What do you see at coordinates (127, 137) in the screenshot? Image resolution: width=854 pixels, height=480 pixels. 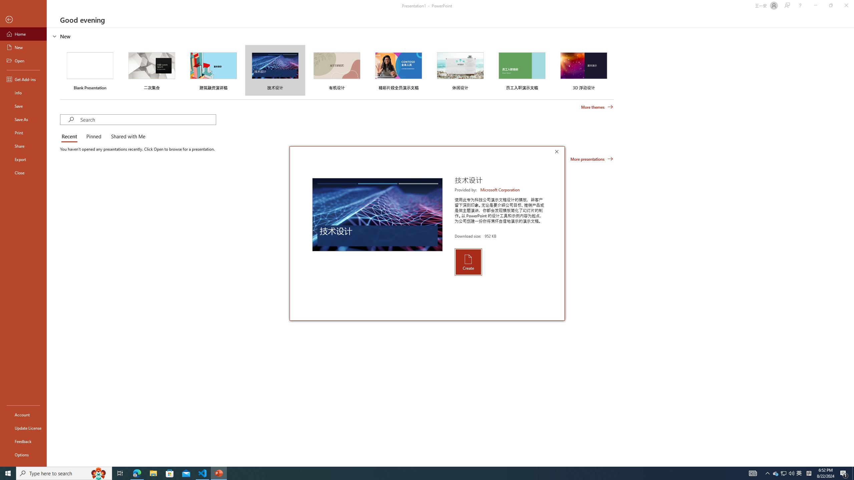 I see `Shared with Me` at bounding box center [127, 137].